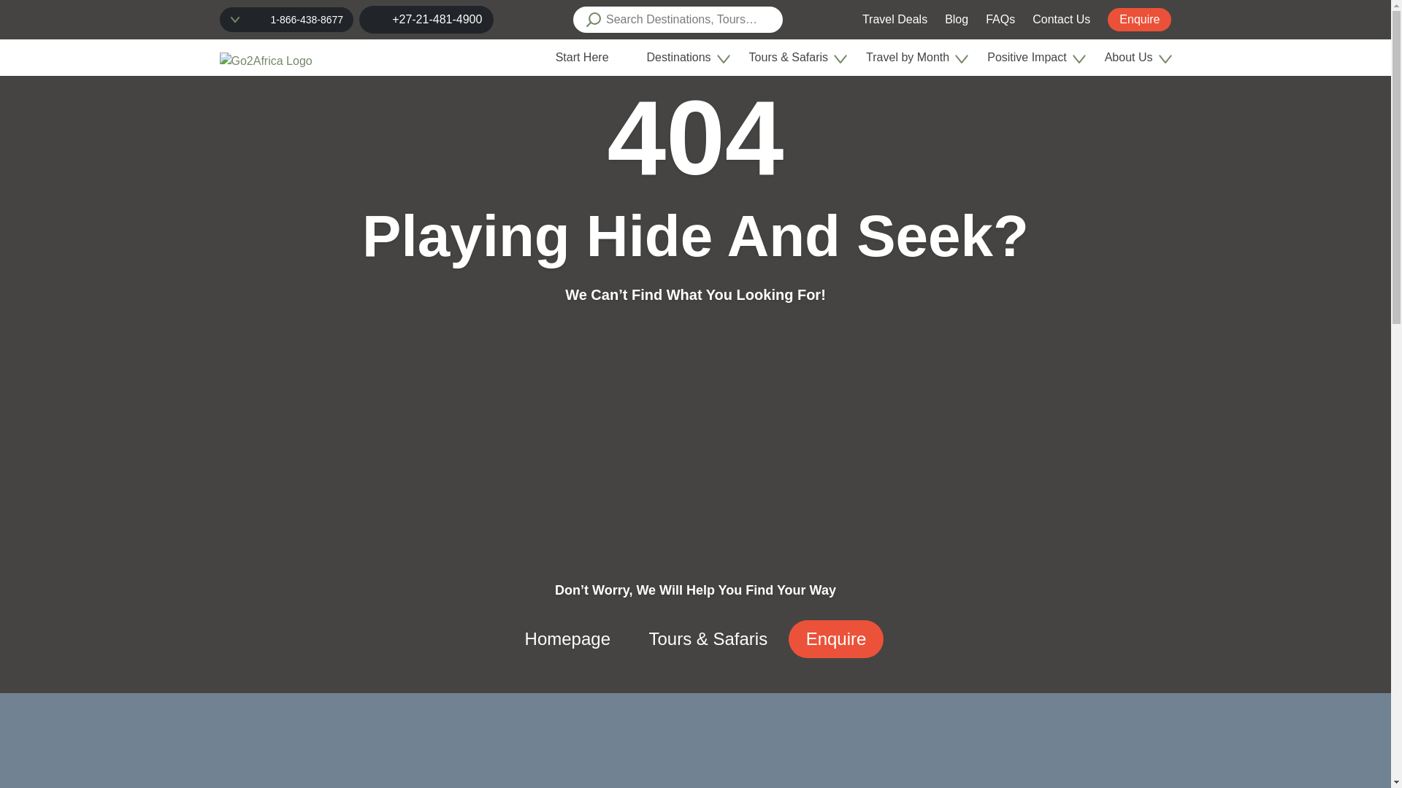 This screenshot has height=788, width=1402. What do you see at coordinates (1061, 19) in the screenshot?
I see `Contact Us` at bounding box center [1061, 19].